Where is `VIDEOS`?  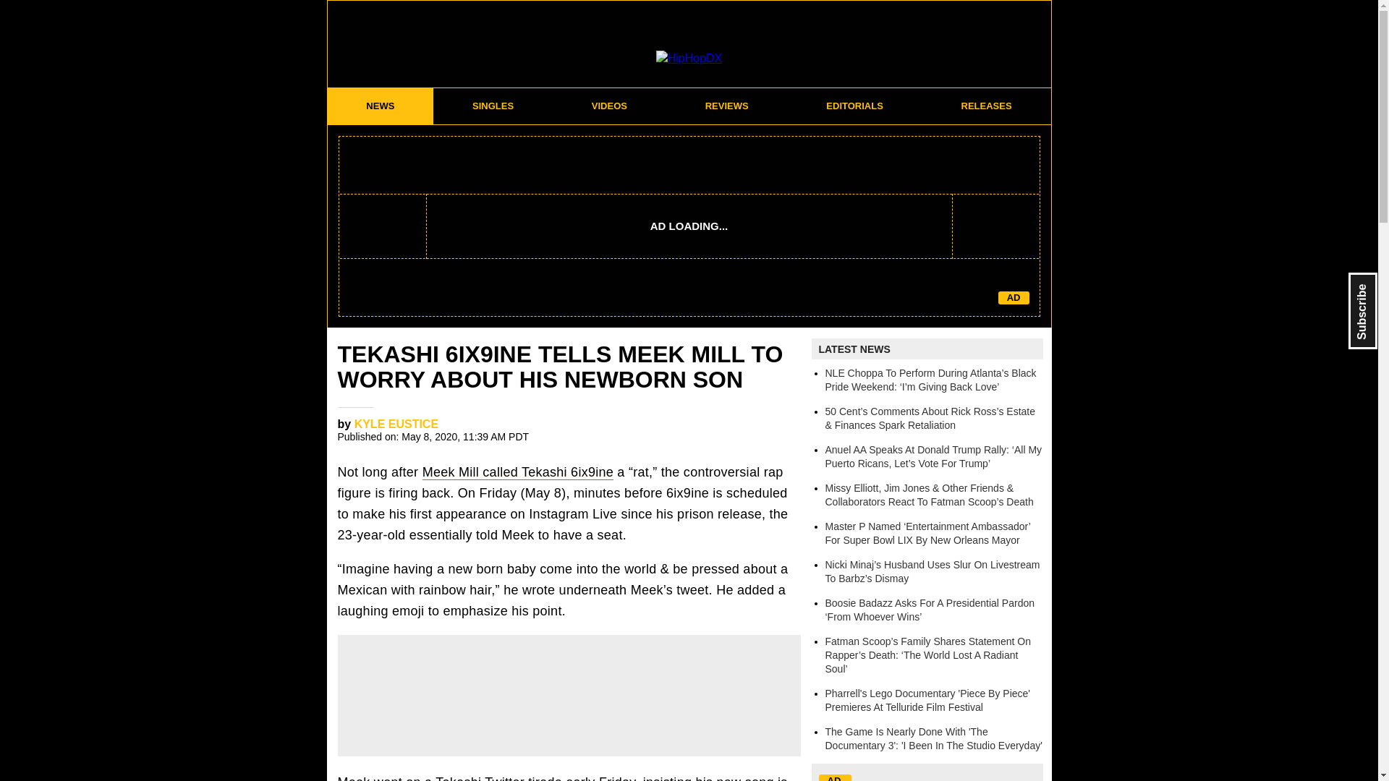 VIDEOS is located at coordinates (609, 106).